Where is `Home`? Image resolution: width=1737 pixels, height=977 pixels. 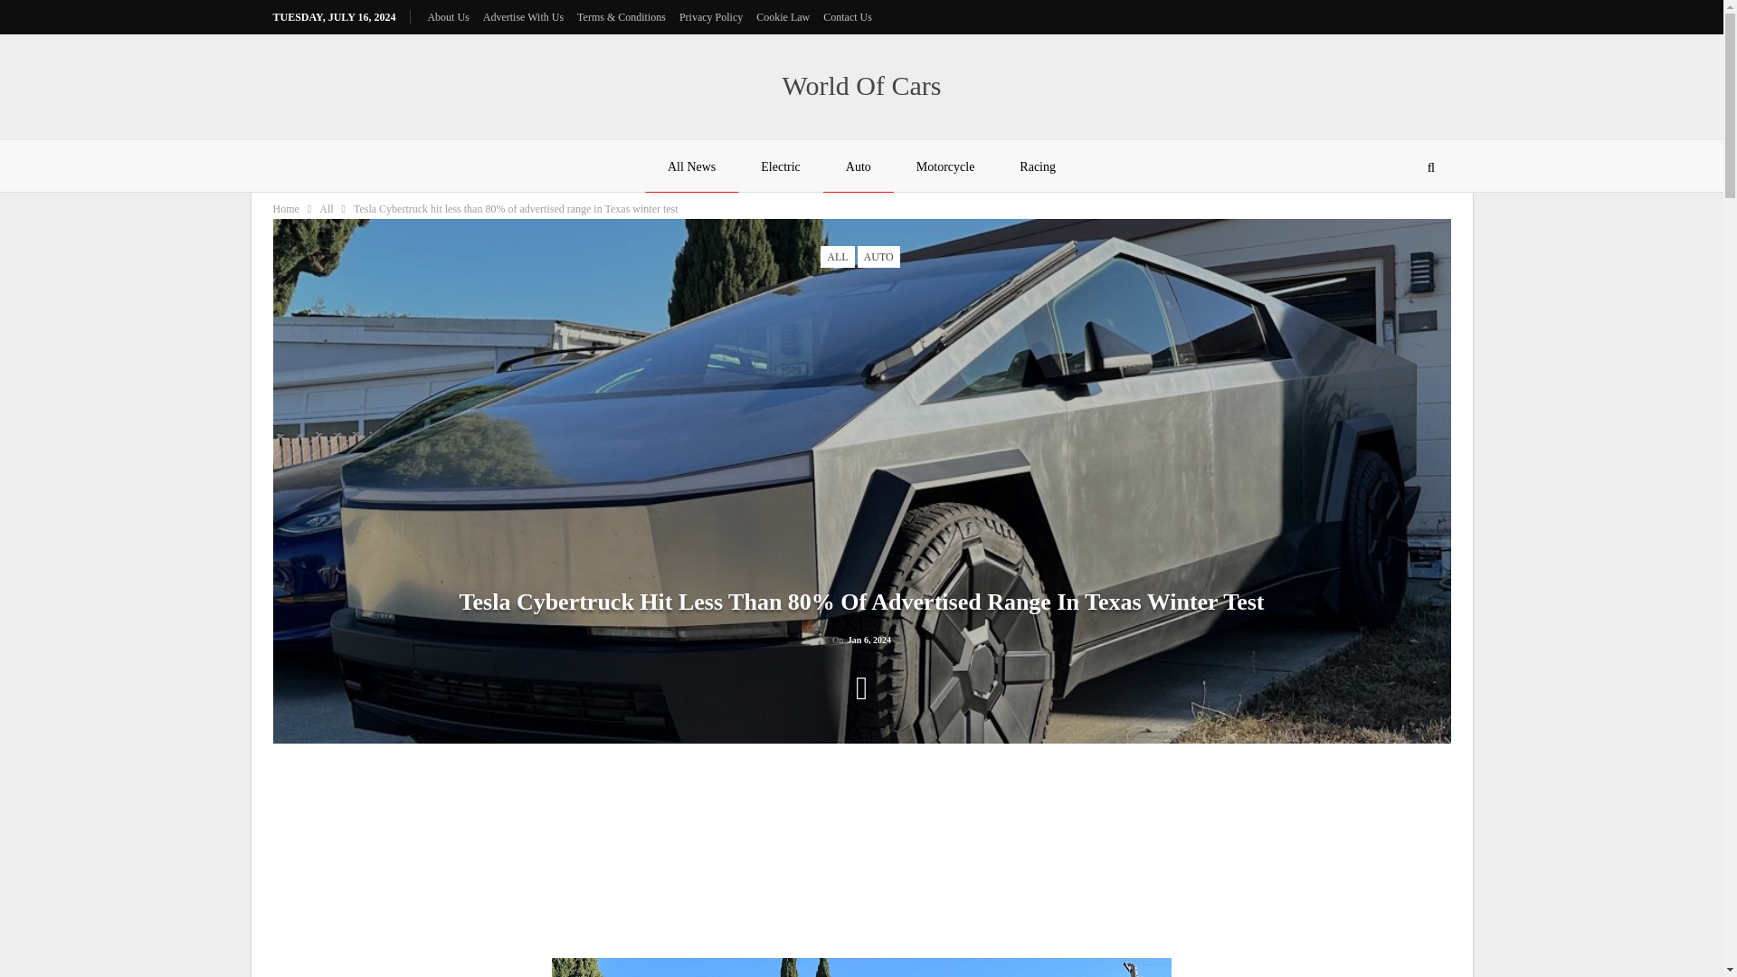
Home is located at coordinates (286, 208).